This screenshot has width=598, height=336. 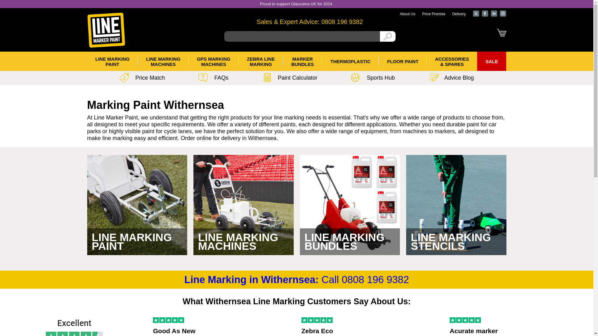 I want to click on Instagram, so click(x=476, y=14).